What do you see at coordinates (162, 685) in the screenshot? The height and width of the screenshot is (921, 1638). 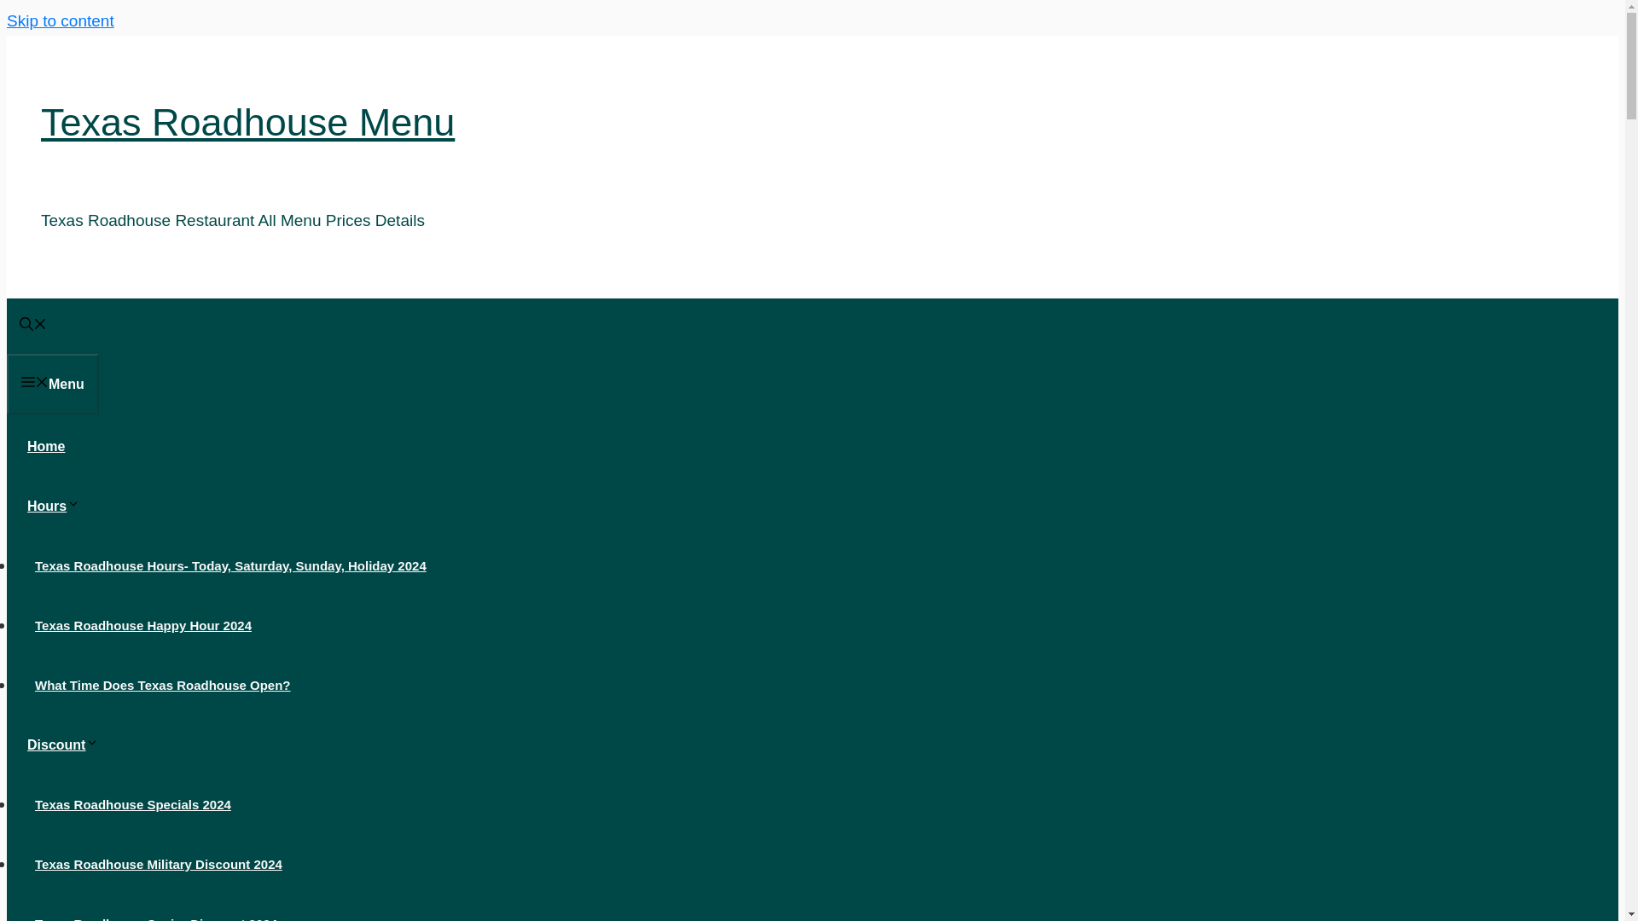 I see `What Time Does Texas Roadhouse Open?` at bounding box center [162, 685].